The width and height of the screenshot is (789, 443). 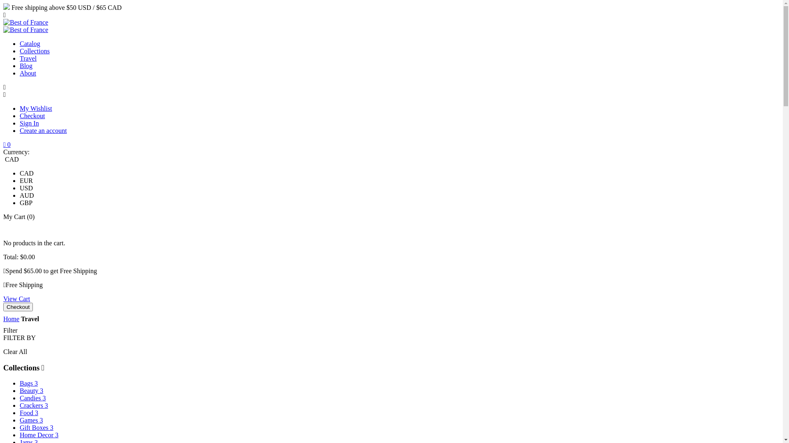 What do you see at coordinates (31, 420) in the screenshot?
I see `Games 3` at bounding box center [31, 420].